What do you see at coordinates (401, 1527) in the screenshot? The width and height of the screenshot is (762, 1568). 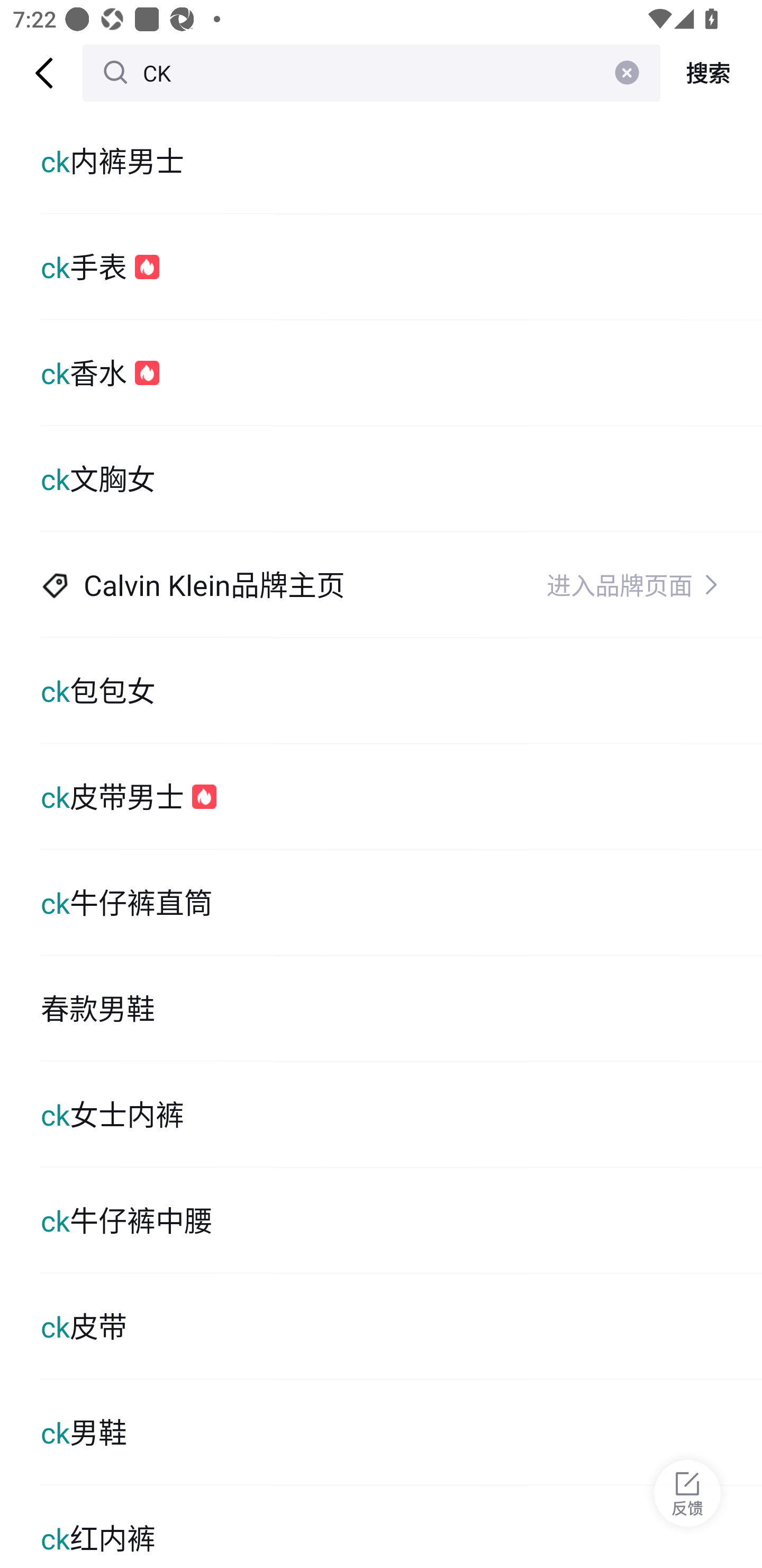 I see `ck红内裤` at bounding box center [401, 1527].